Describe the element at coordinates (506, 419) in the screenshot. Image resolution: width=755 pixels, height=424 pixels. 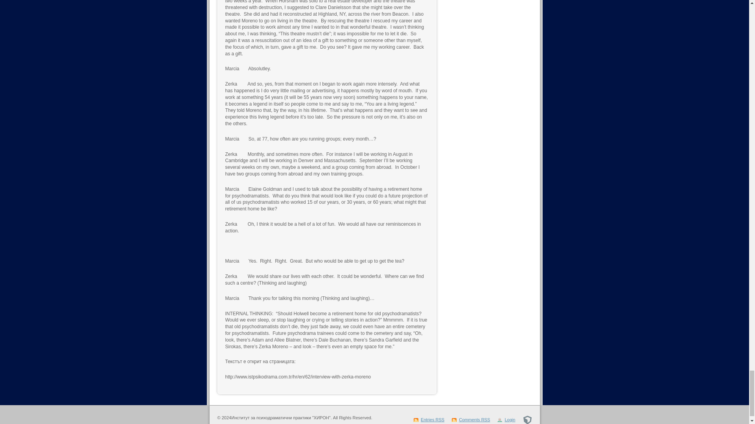
I see `Login` at that location.